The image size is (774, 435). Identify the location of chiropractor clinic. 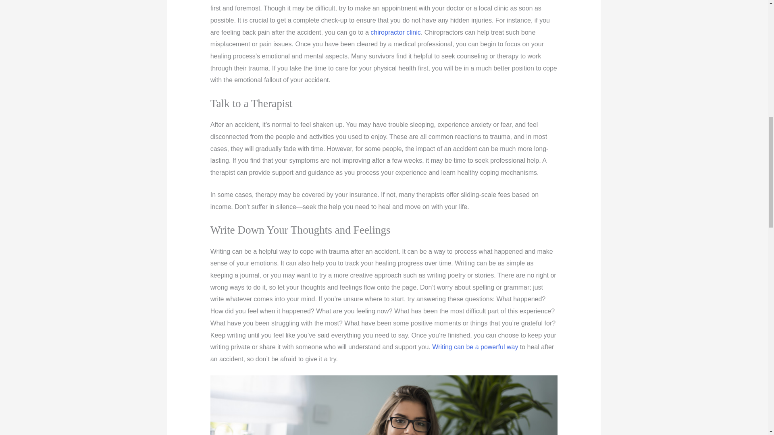
(395, 32).